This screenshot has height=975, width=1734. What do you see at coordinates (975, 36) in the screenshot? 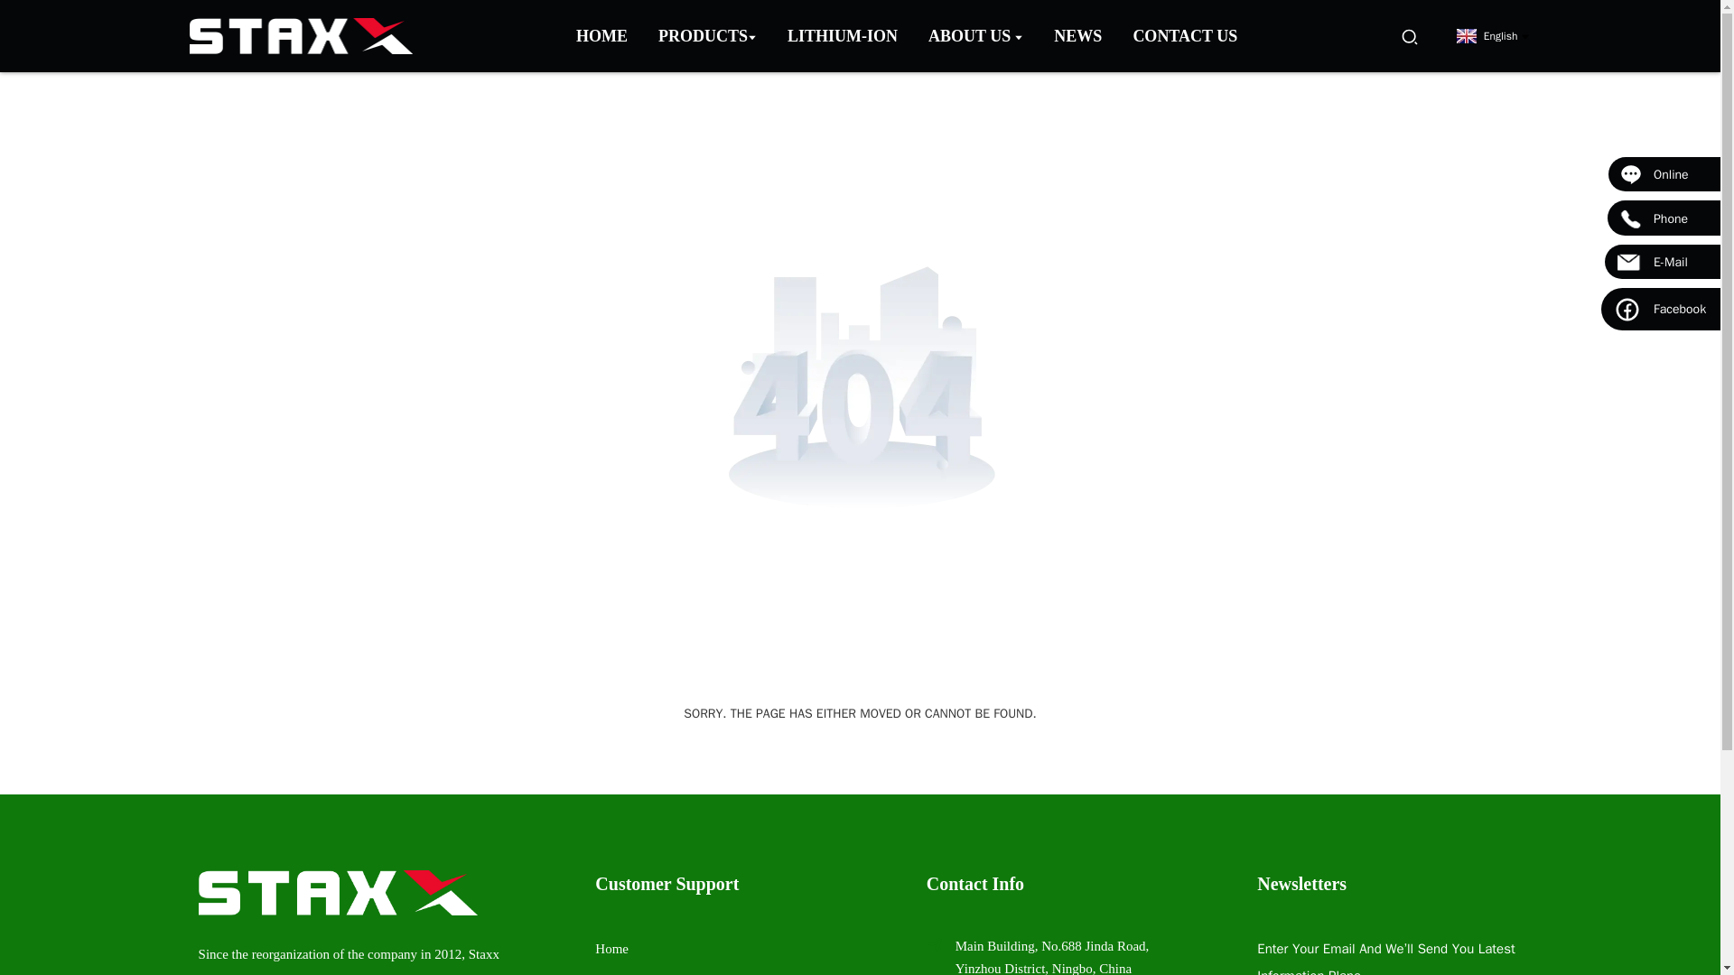
I see `ABOUT US` at bounding box center [975, 36].